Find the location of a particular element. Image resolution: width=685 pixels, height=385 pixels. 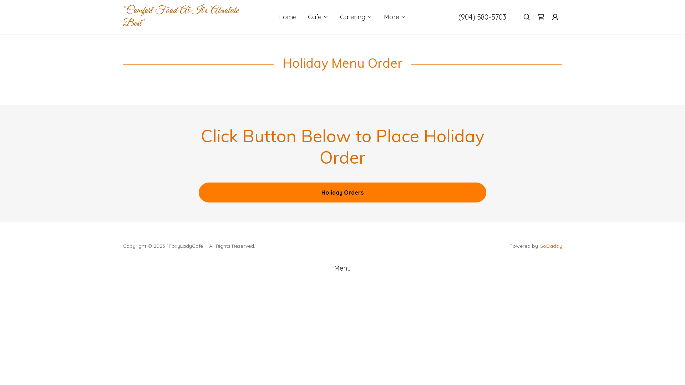

"Comfort Food At It's Absolute Best" is located at coordinates (189, 24).